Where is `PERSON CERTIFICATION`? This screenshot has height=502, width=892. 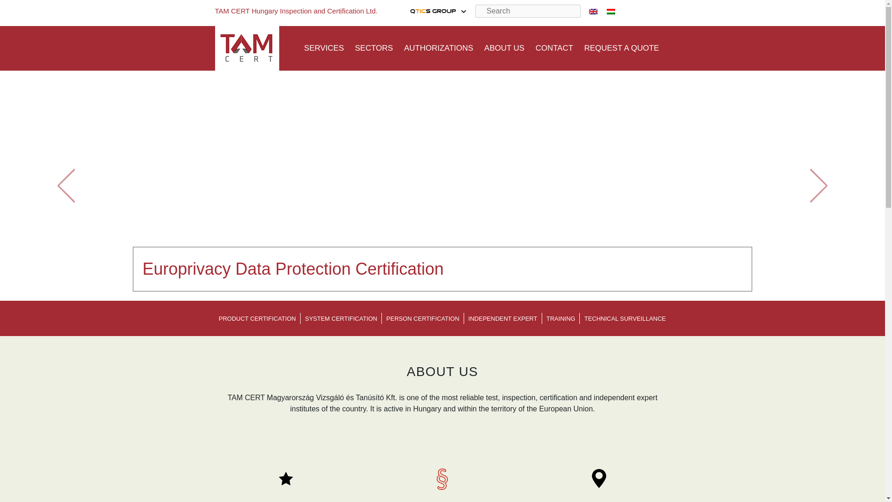
PERSON CERTIFICATION is located at coordinates (423, 319).